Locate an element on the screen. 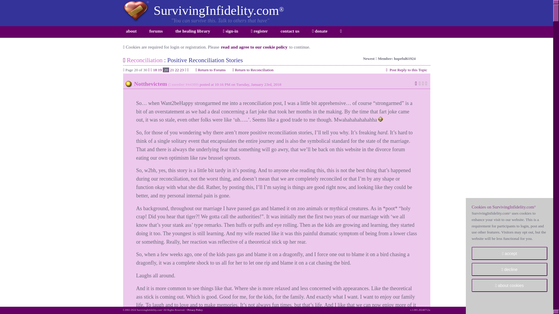  Post Reply to this Topic is located at coordinates (406, 70).